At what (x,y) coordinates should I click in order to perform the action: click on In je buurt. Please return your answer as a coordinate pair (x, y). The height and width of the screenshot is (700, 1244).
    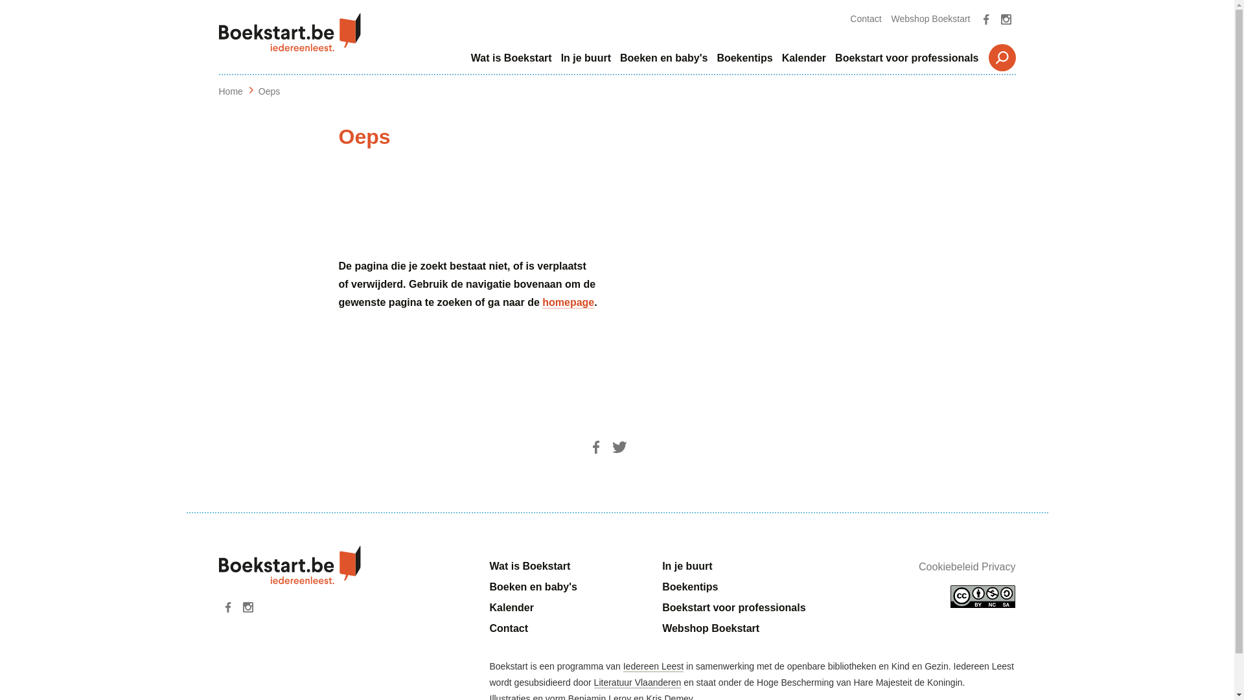
    Looking at the image, I should click on (687, 566).